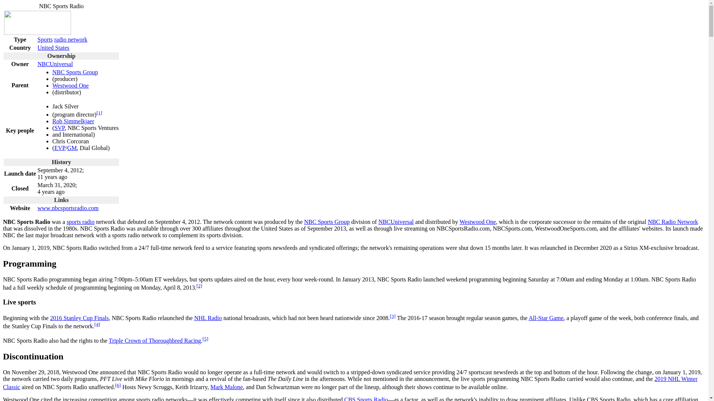 The image size is (714, 401). What do you see at coordinates (478, 221) in the screenshot?
I see `Westwood One` at bounding box center [478, 221].